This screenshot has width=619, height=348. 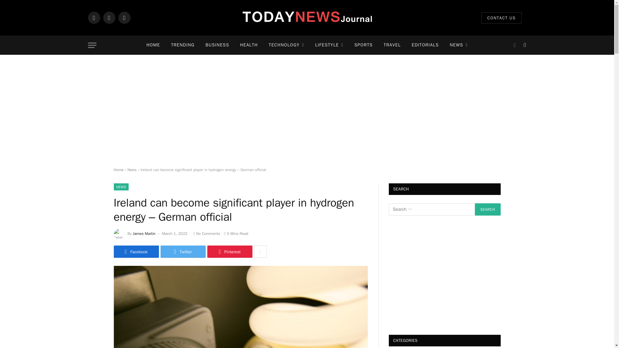 What do you see at coordinates (364, 45) in the screenshot?
I see `SPORTS` at bounding box center [364, 45].